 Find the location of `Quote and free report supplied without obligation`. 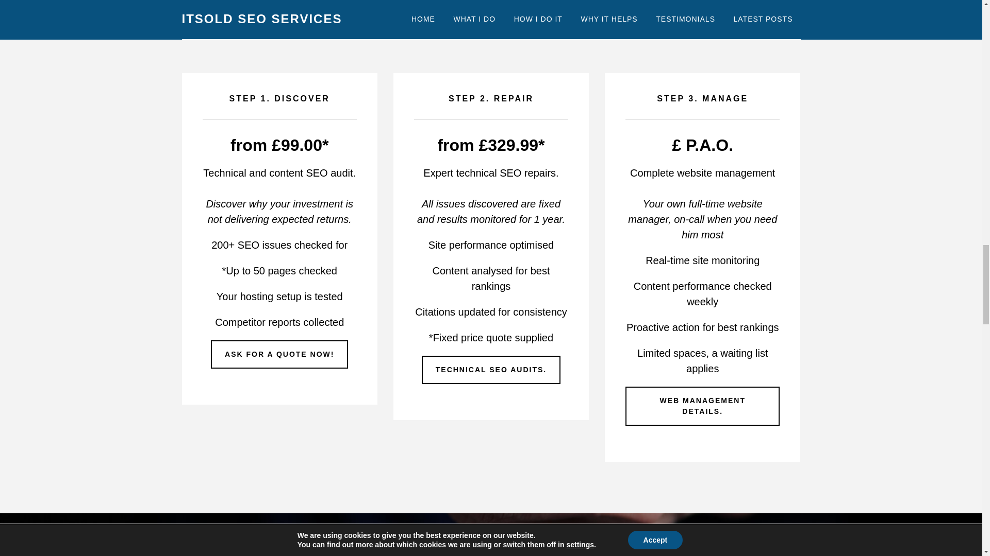

Quote and free report supplied without obligation is located at coordinates (279, 354).